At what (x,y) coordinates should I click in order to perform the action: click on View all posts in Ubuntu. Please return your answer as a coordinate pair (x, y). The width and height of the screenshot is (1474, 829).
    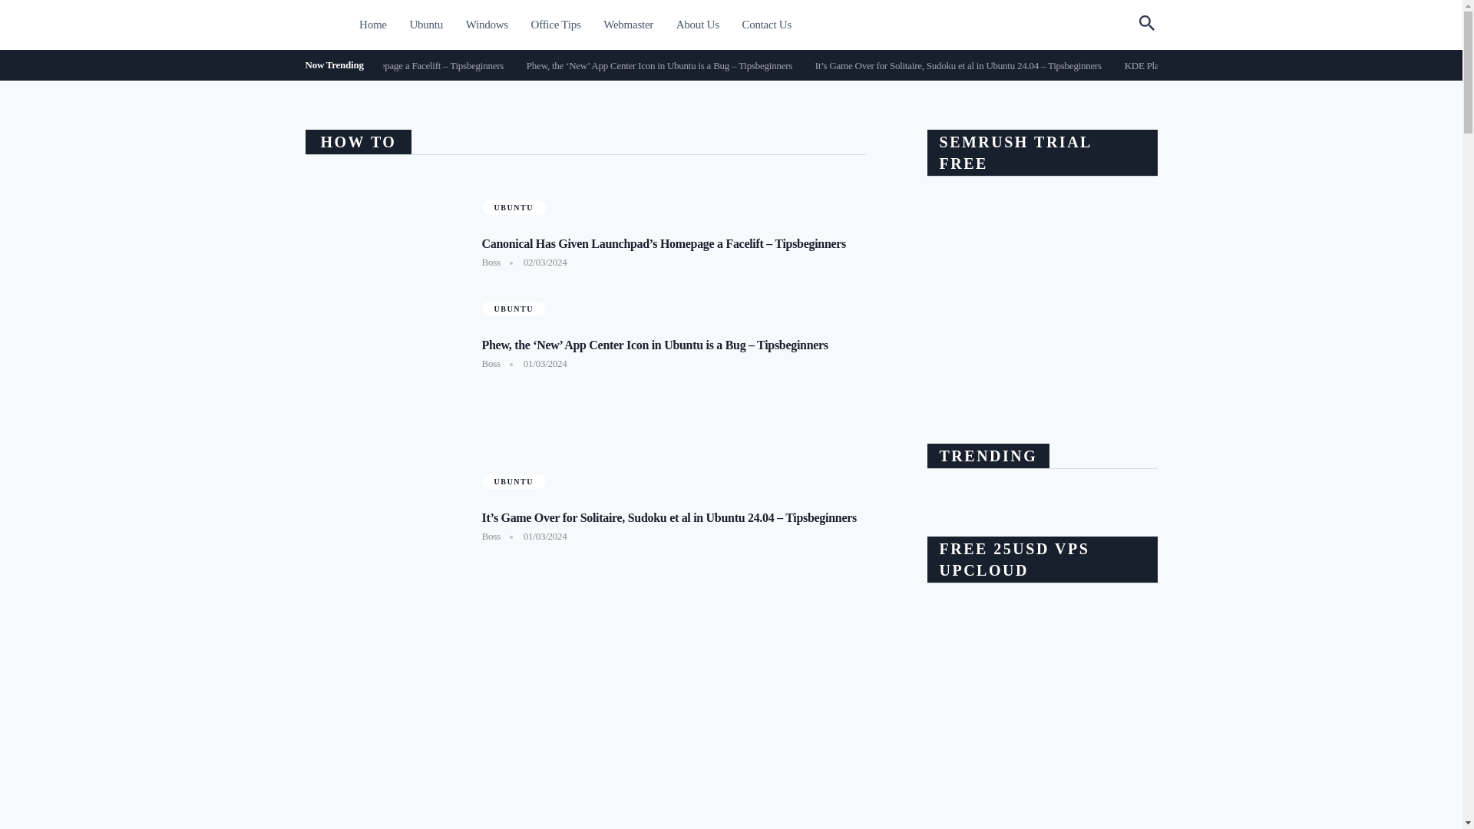
    Looking at the image, I should click on (513, 309).